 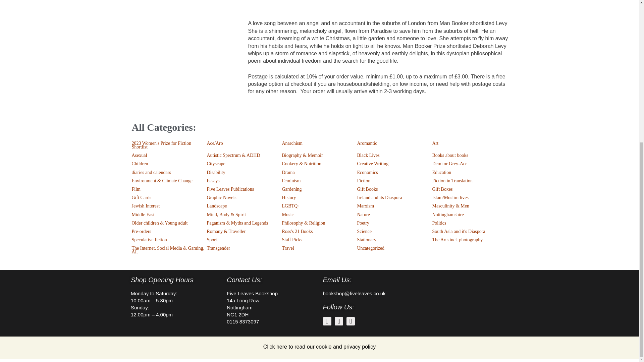 I want to click on Children, so click(x=169, y=164).